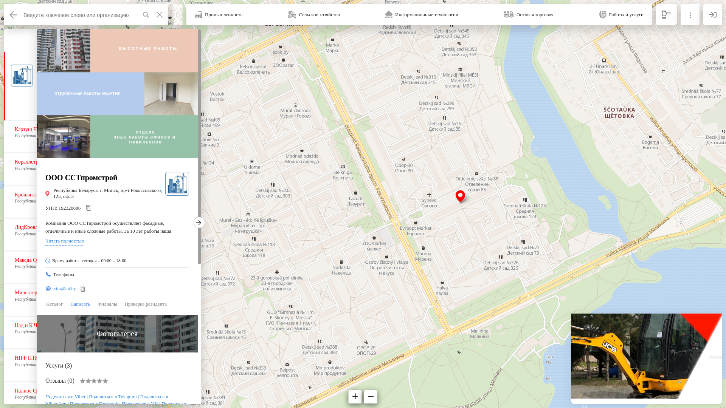  What do you see at coordinates (64, 289) in the screenshot?
I see `sstpr@tut.by` at bounding box center [64, 289].